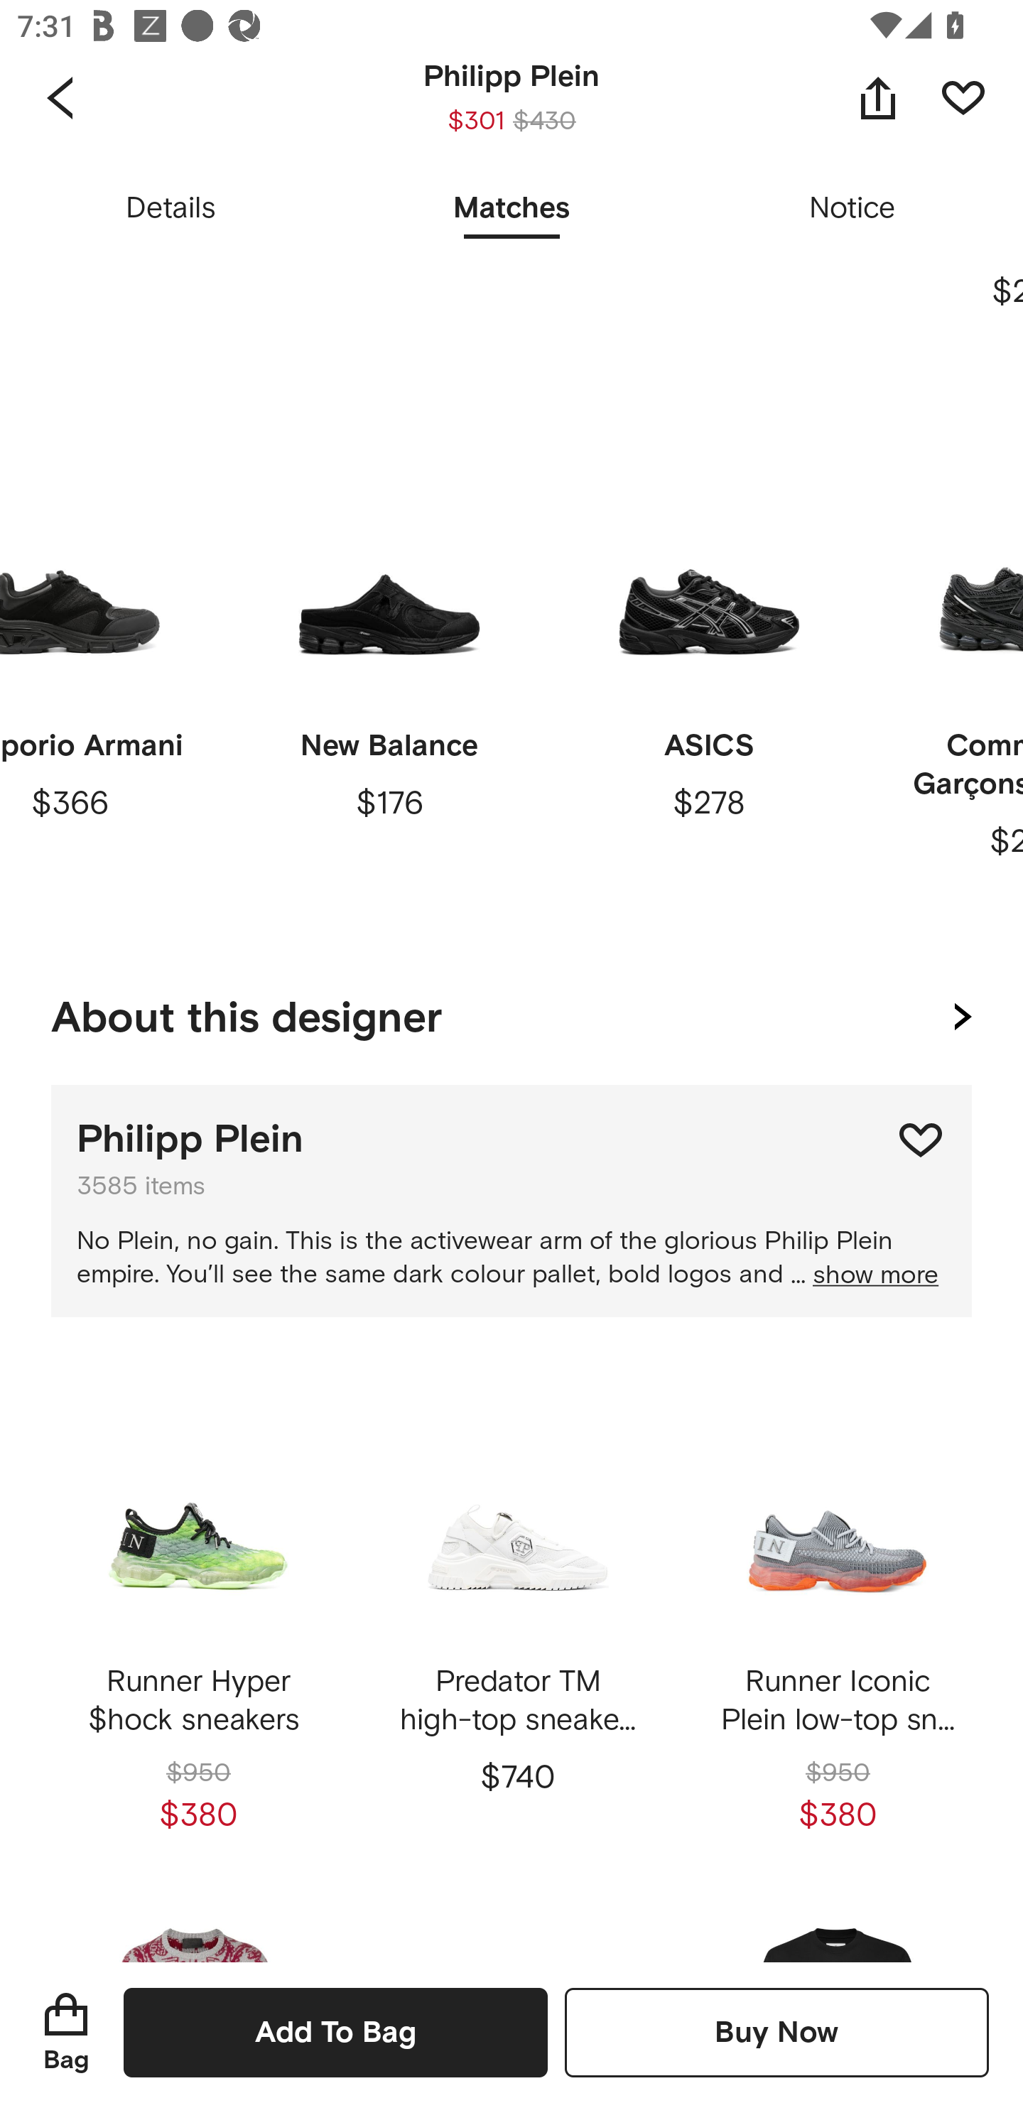 Image resolution: width=1023 pixels, height=2103 pixels. I want to click on Runner Hyper $hock sneakers  $950 $380, so click(198, 1614).